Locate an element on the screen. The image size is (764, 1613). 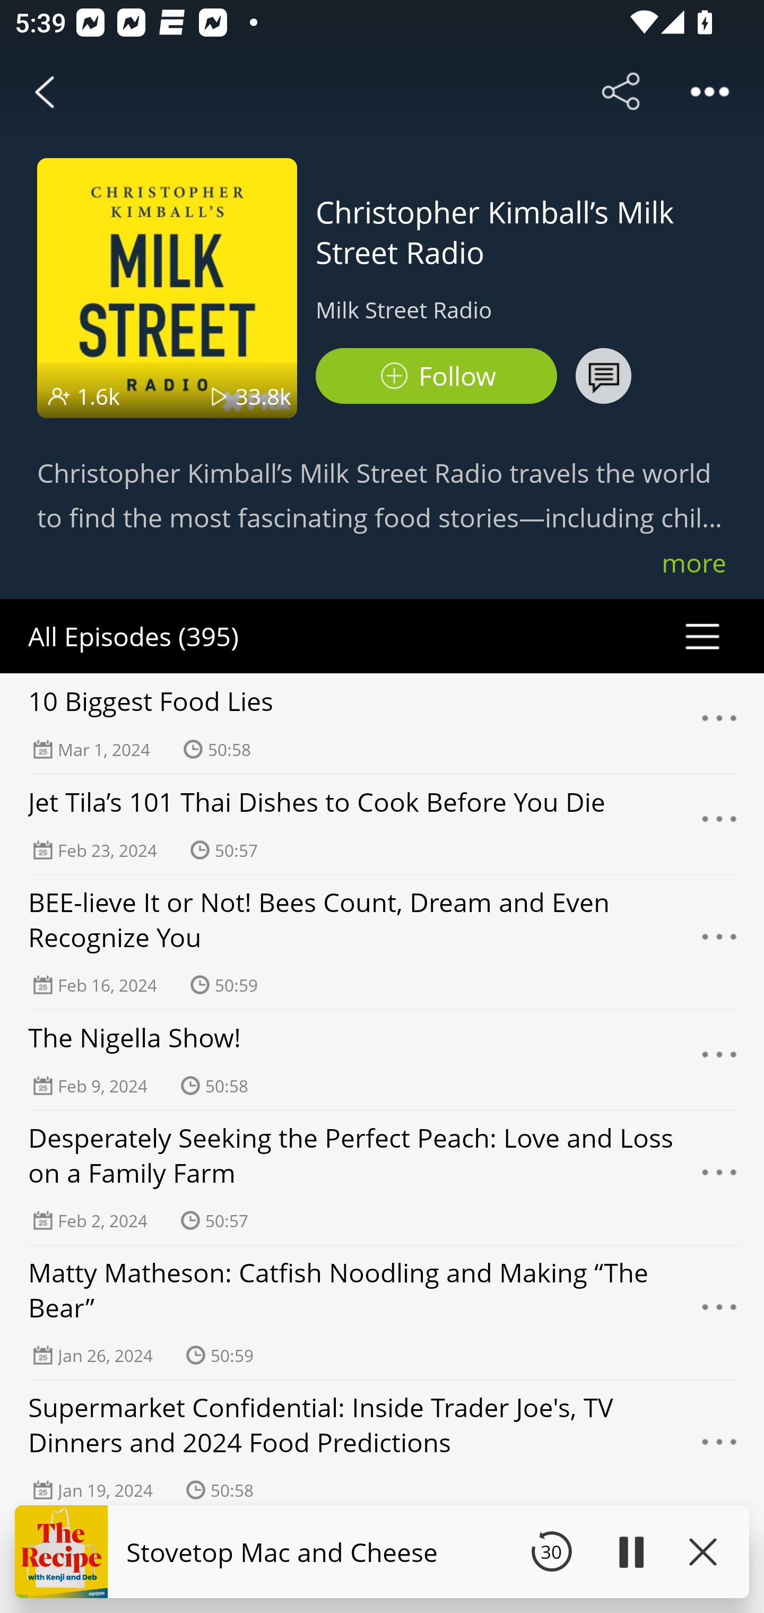
Play is located at coordinates (630, 1551).